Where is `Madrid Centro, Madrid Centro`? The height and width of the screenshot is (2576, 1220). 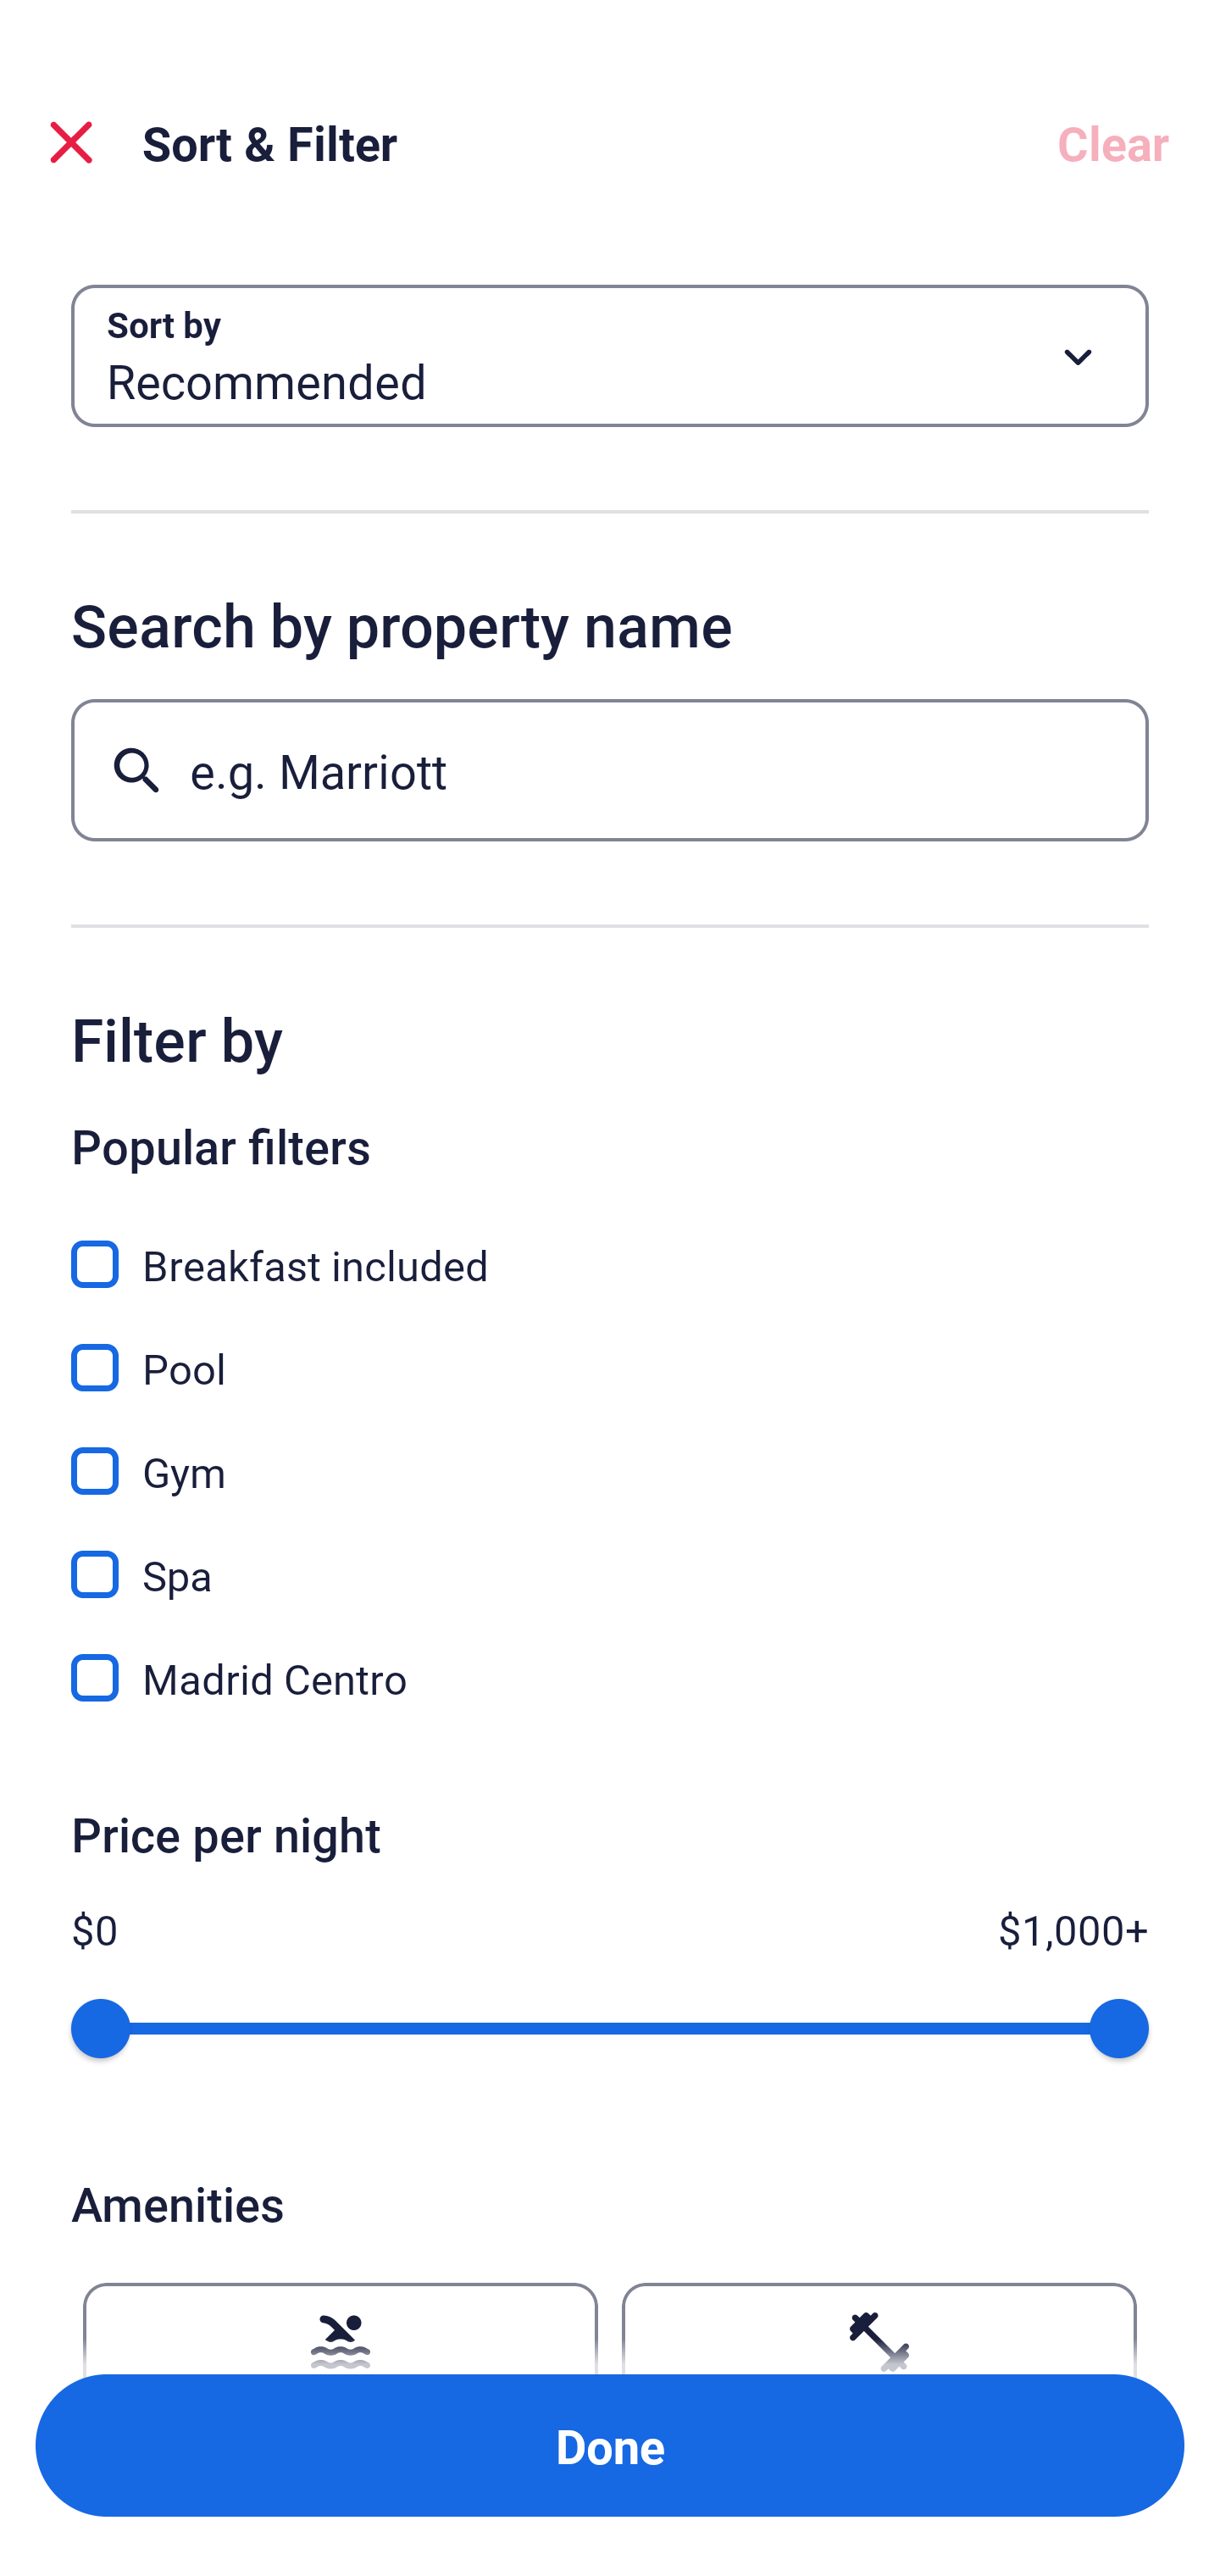
Madrid Centro, Madrid Centro is located at coordinates (610, 1678).